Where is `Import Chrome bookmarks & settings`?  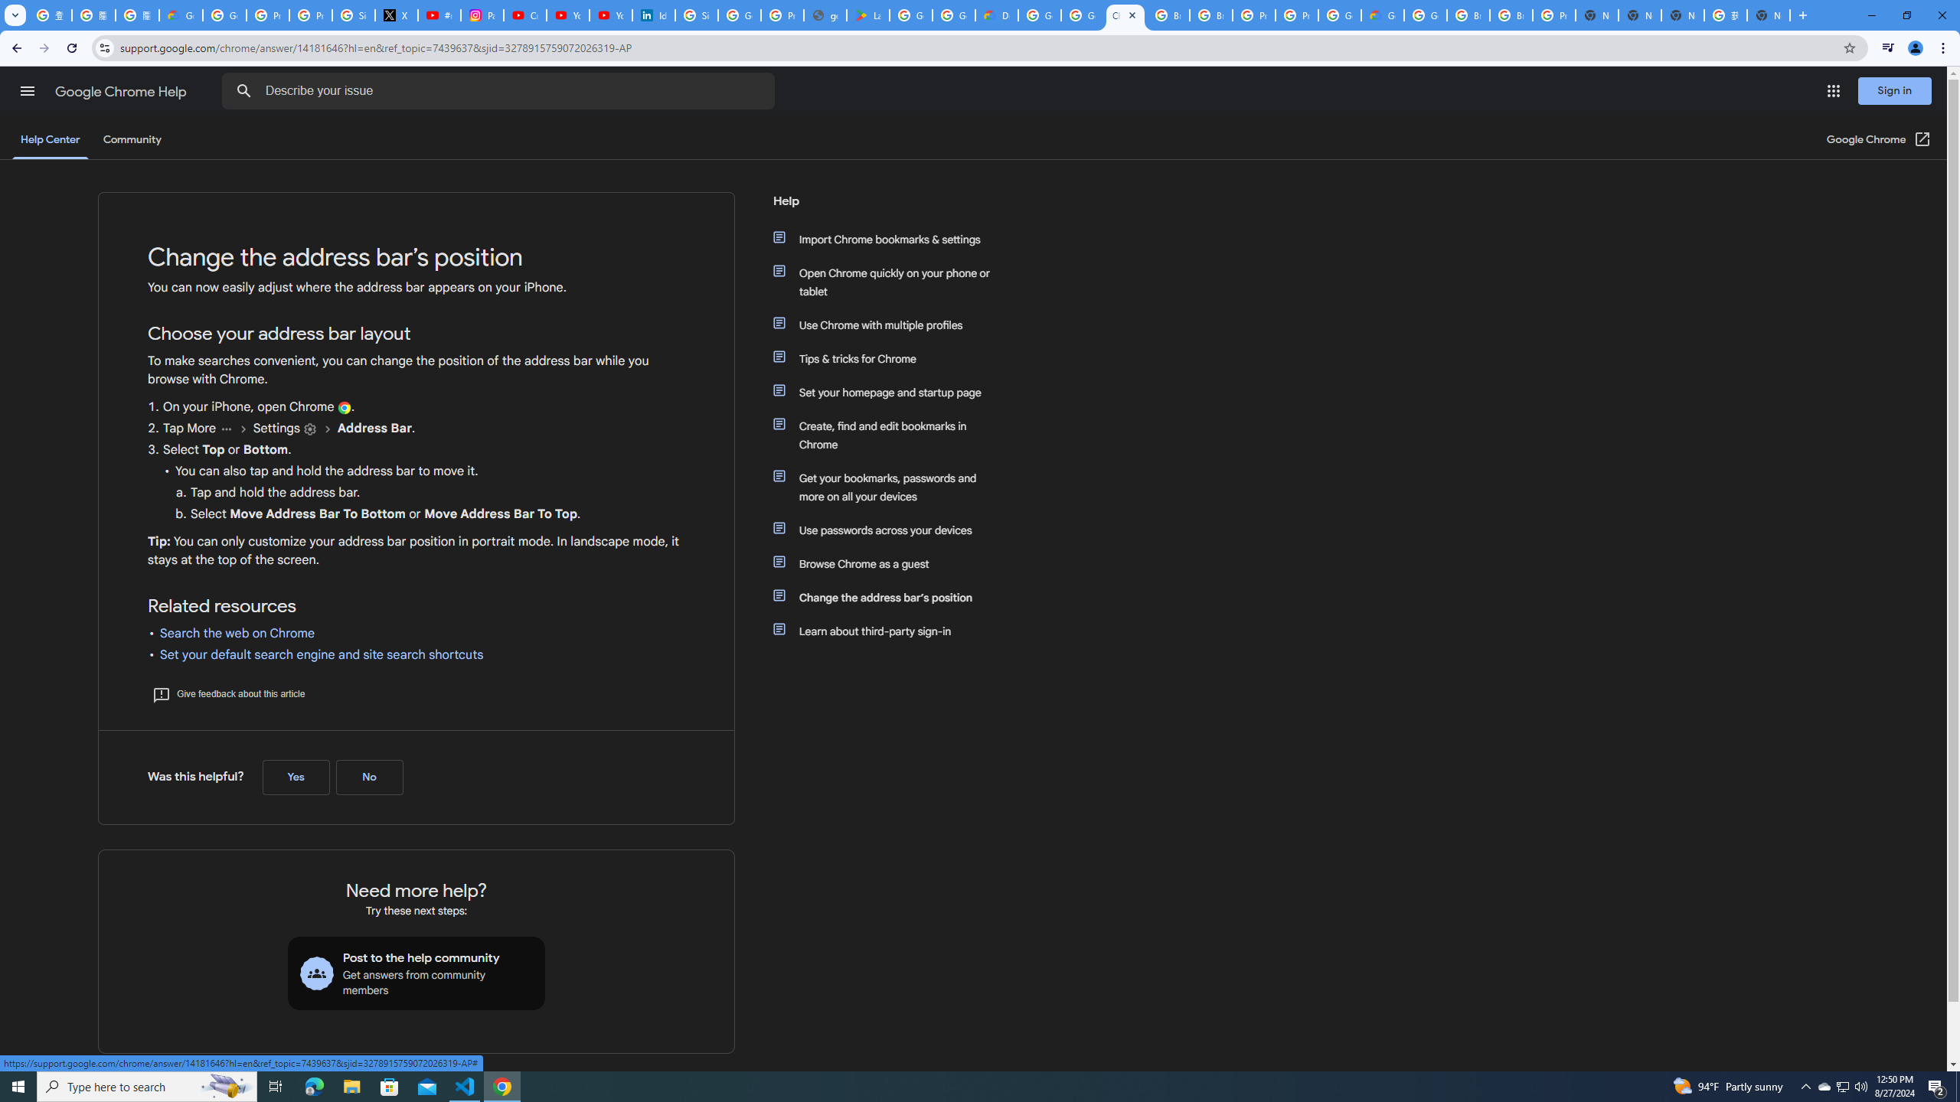 Import Chrome bookmarks & settings is located at coordinates (890, 239).